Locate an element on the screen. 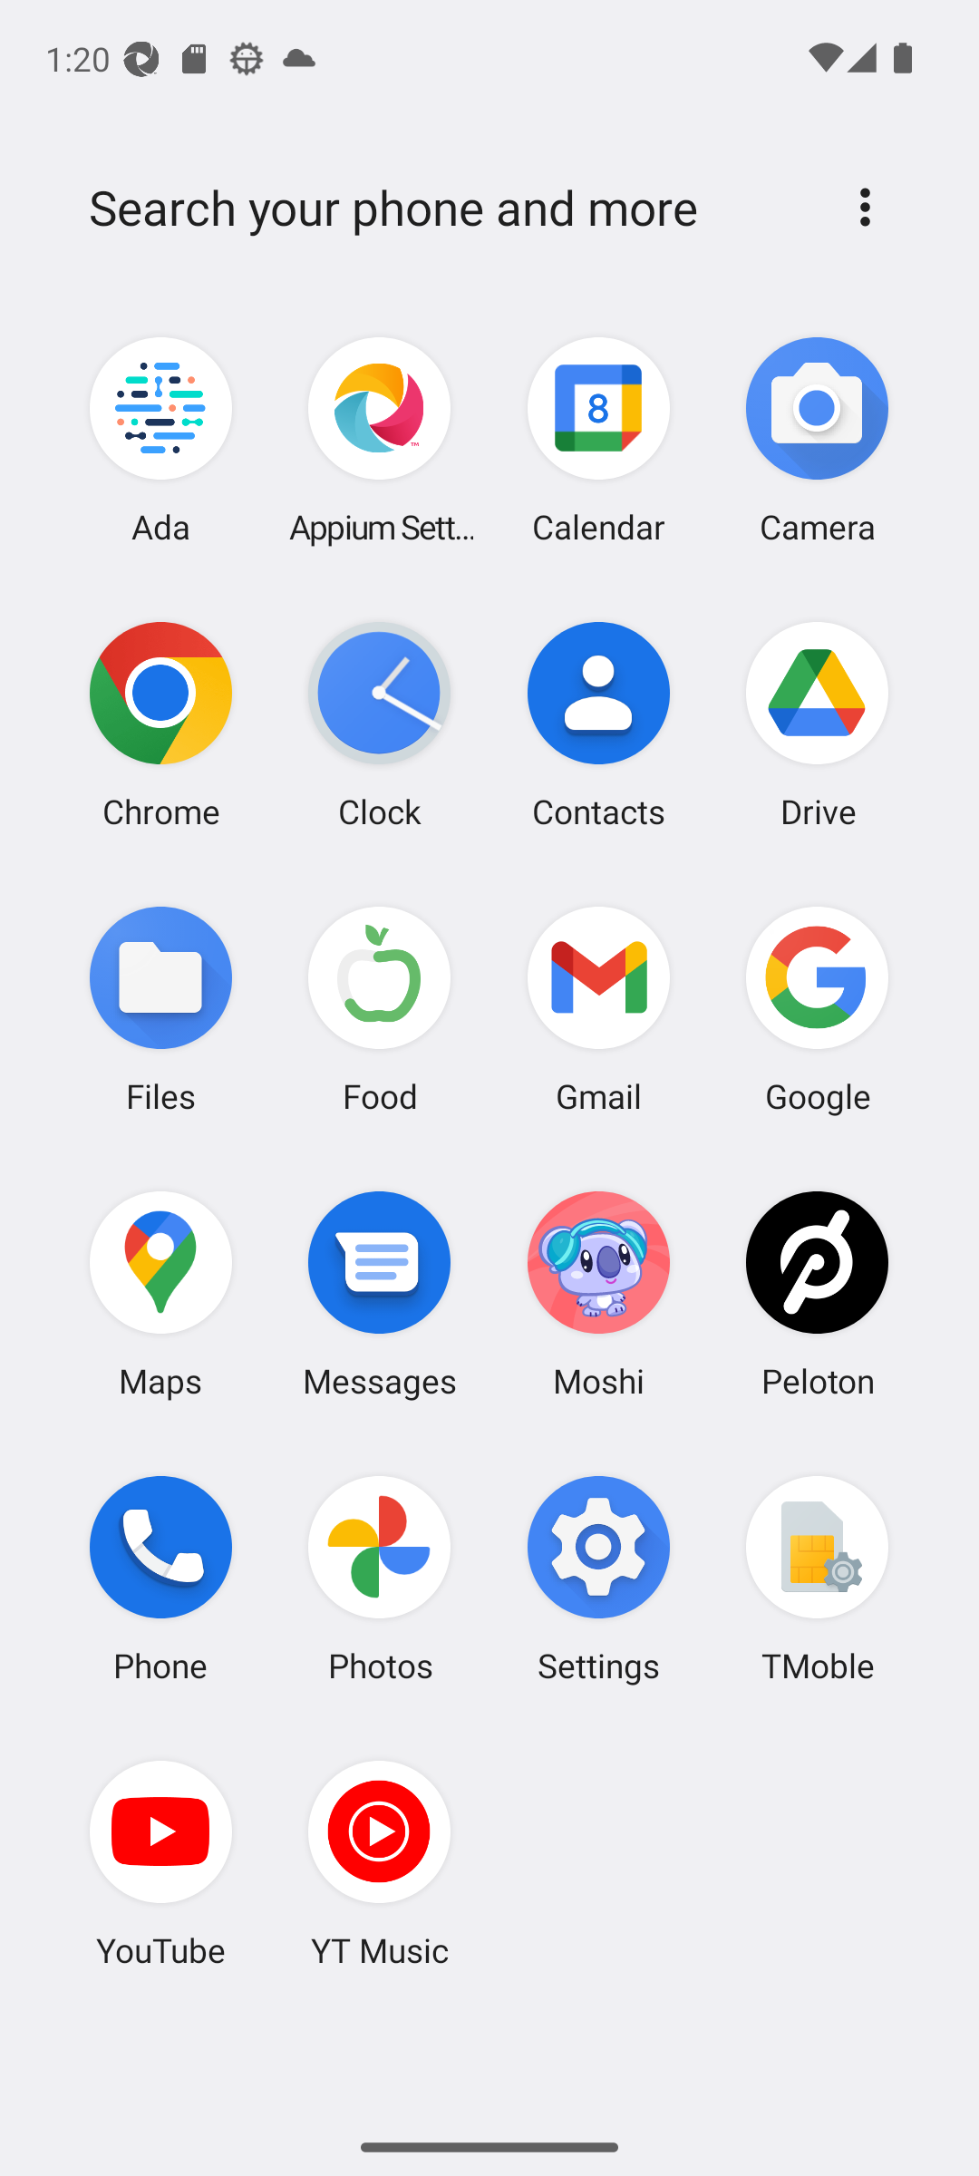 This screenshot has width=979, height=2176. YT Music is located at coordinates (380, 1863).